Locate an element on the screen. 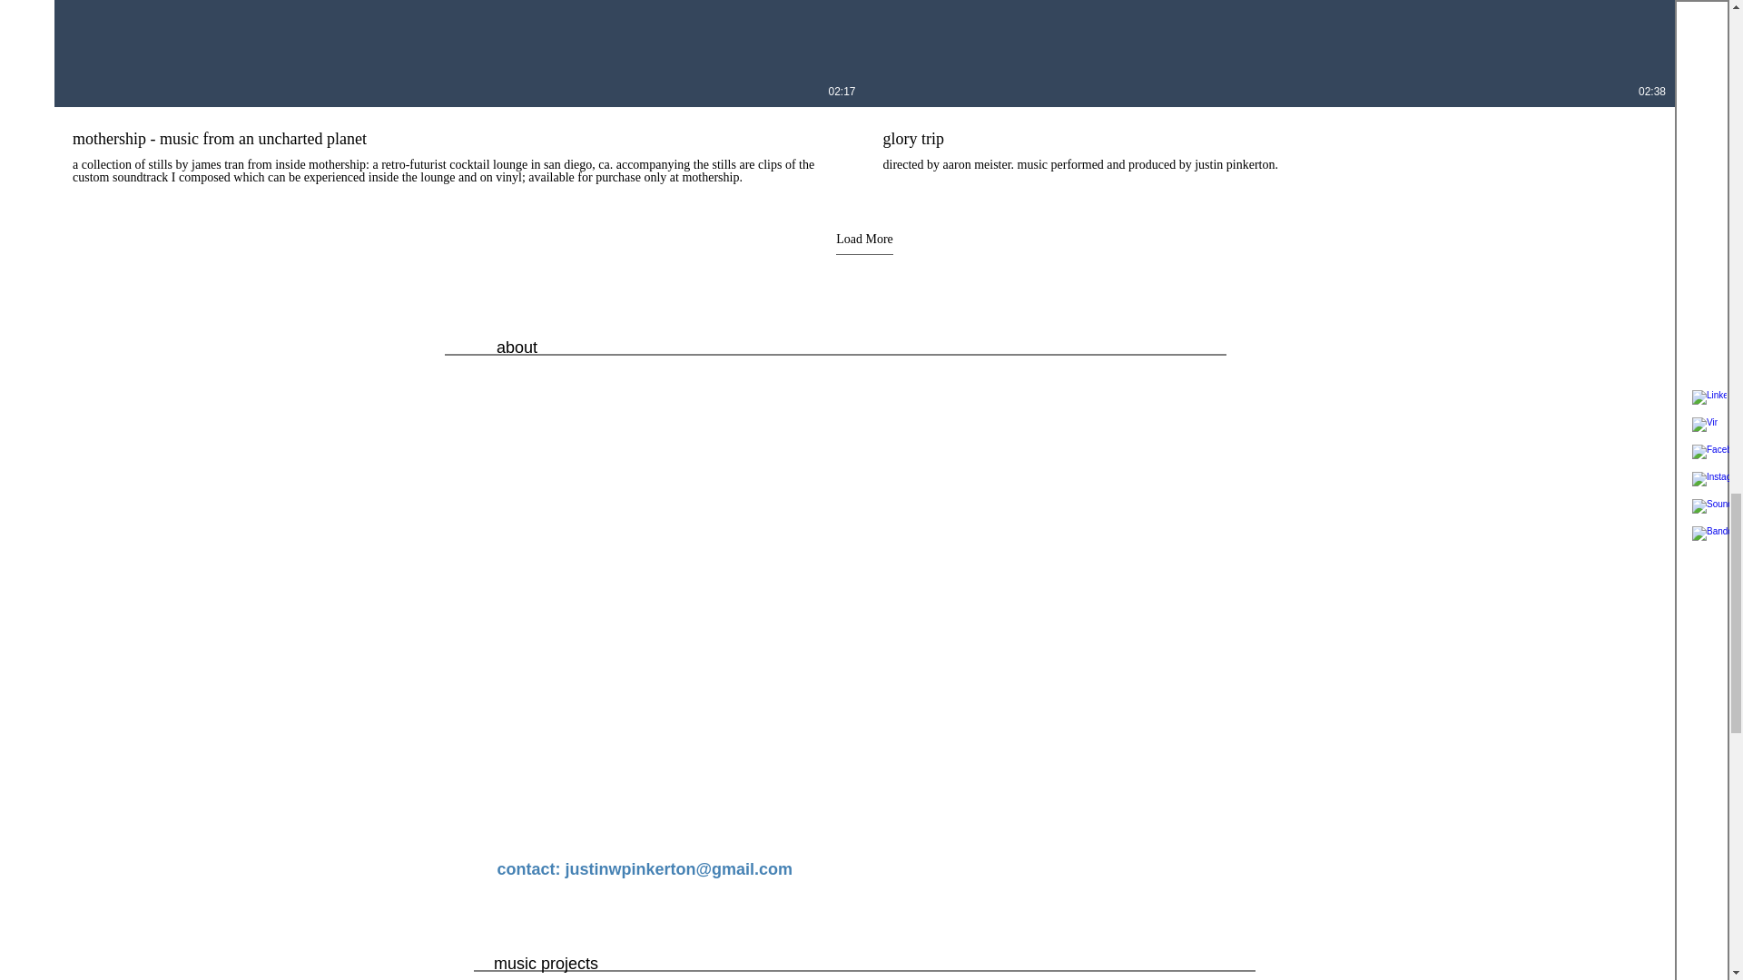  mothership - music from an uncharted planet is located at coordinates (459, 138).